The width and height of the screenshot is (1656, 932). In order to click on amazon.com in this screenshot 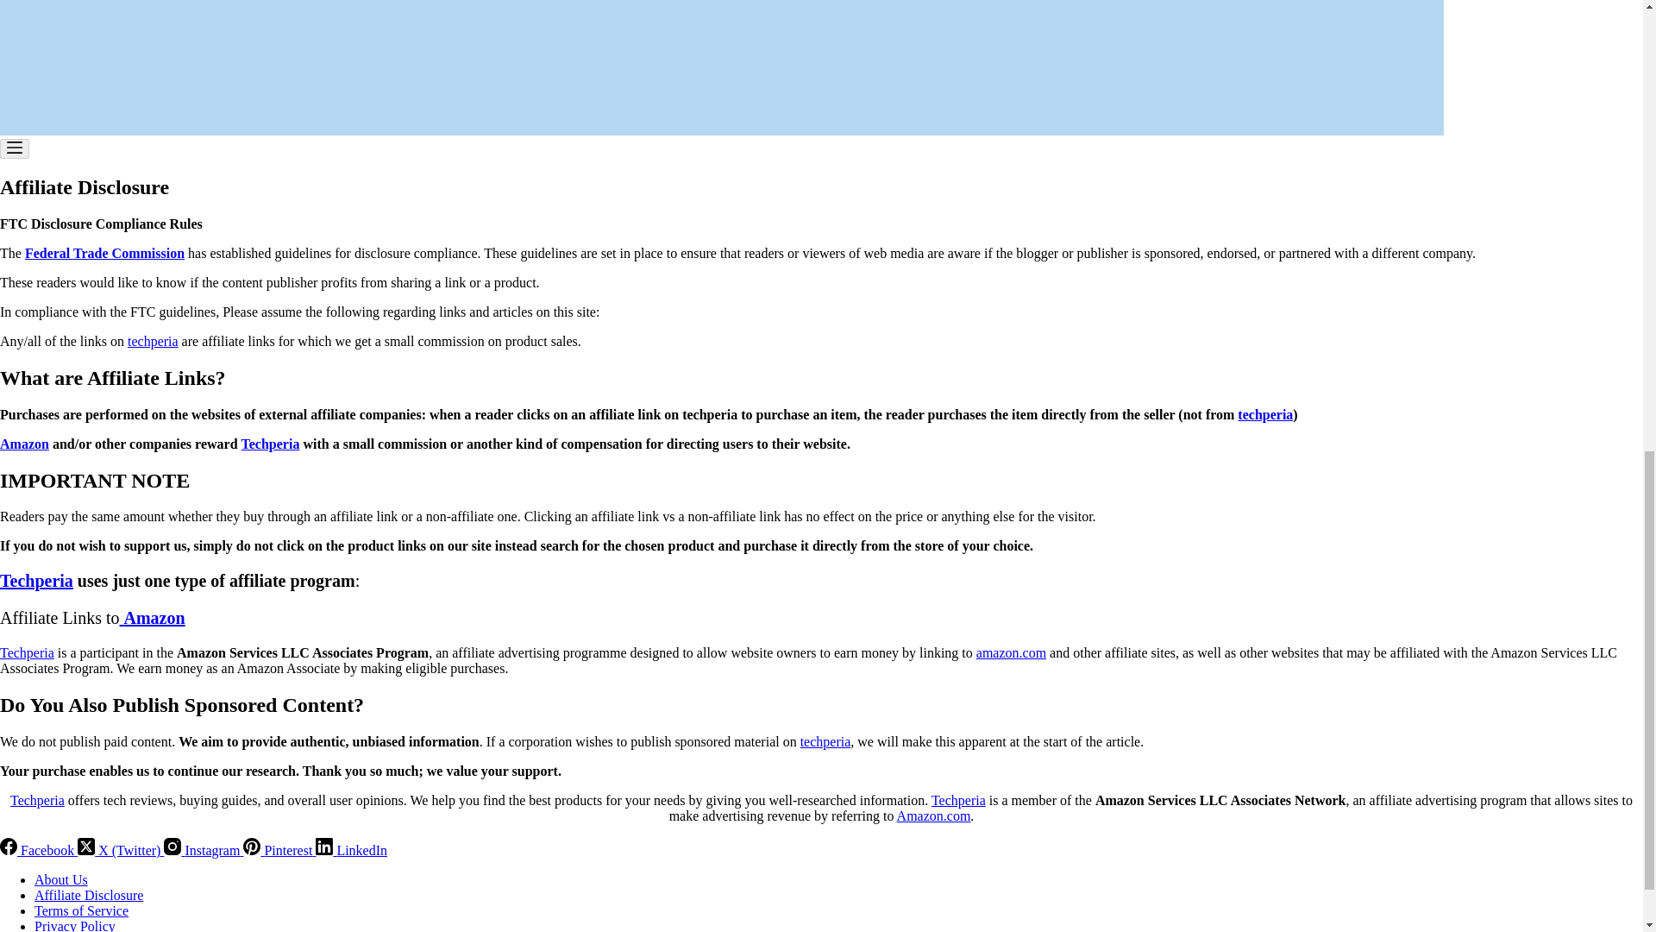, I will do `click(1011, 652)`.